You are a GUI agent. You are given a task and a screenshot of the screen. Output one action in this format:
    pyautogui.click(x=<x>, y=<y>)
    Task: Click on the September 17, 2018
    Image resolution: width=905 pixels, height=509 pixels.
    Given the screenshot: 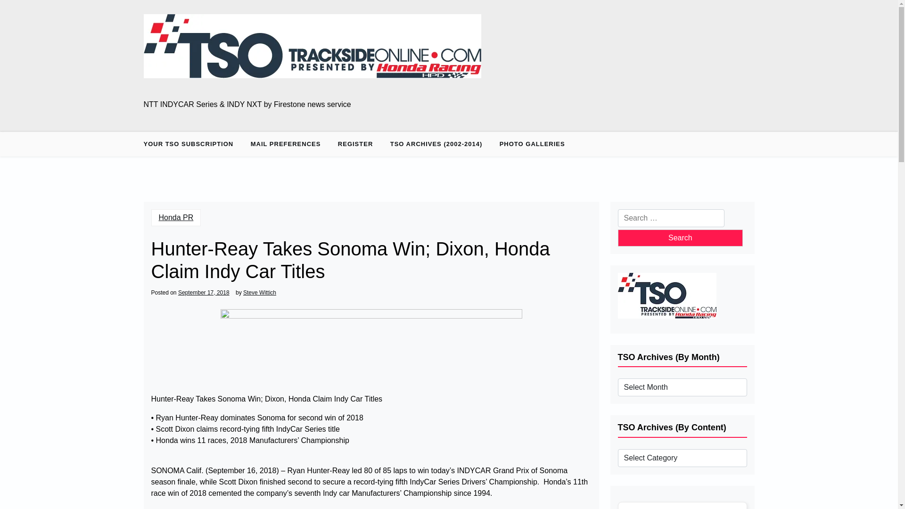 What is the action you would take?
    pyautogui.click(x=204, y=292)
    